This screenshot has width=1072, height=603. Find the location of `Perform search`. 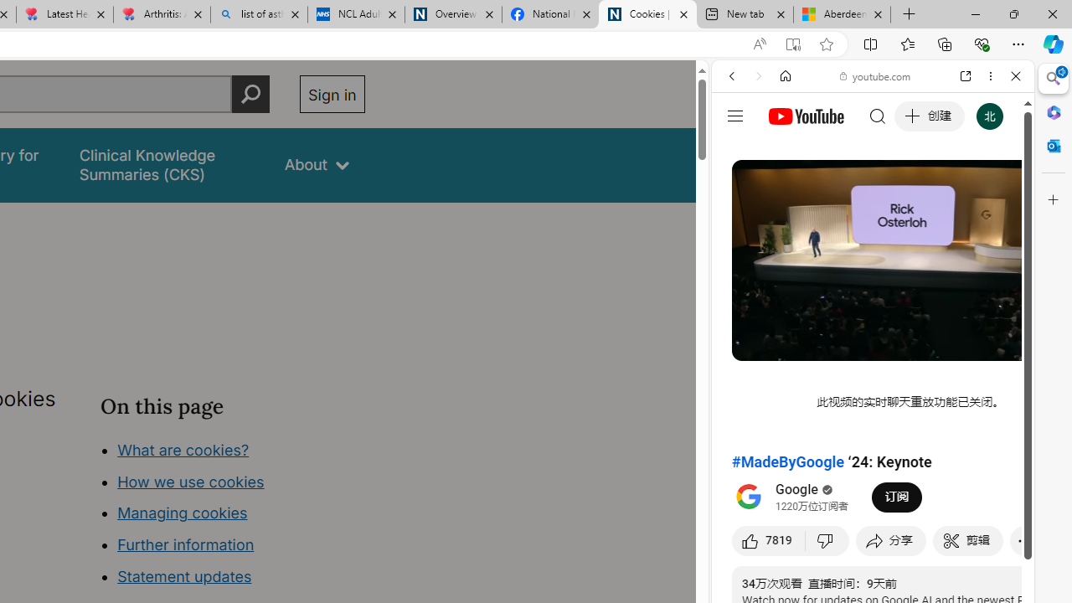

Perform search is located at coordinates (250, 94).